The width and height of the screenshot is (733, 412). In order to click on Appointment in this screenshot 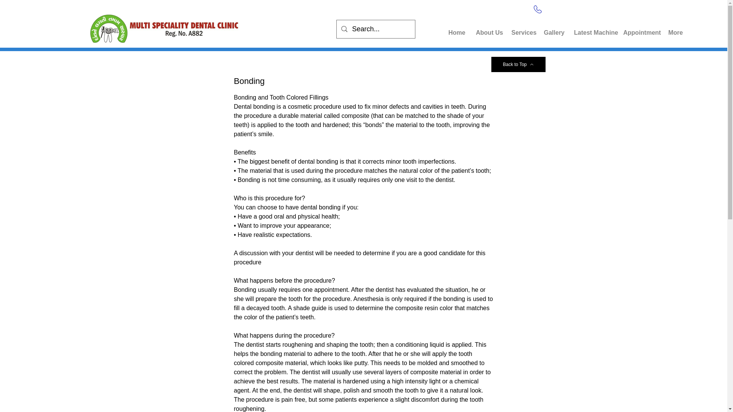, I will do `click(638, 29)`.